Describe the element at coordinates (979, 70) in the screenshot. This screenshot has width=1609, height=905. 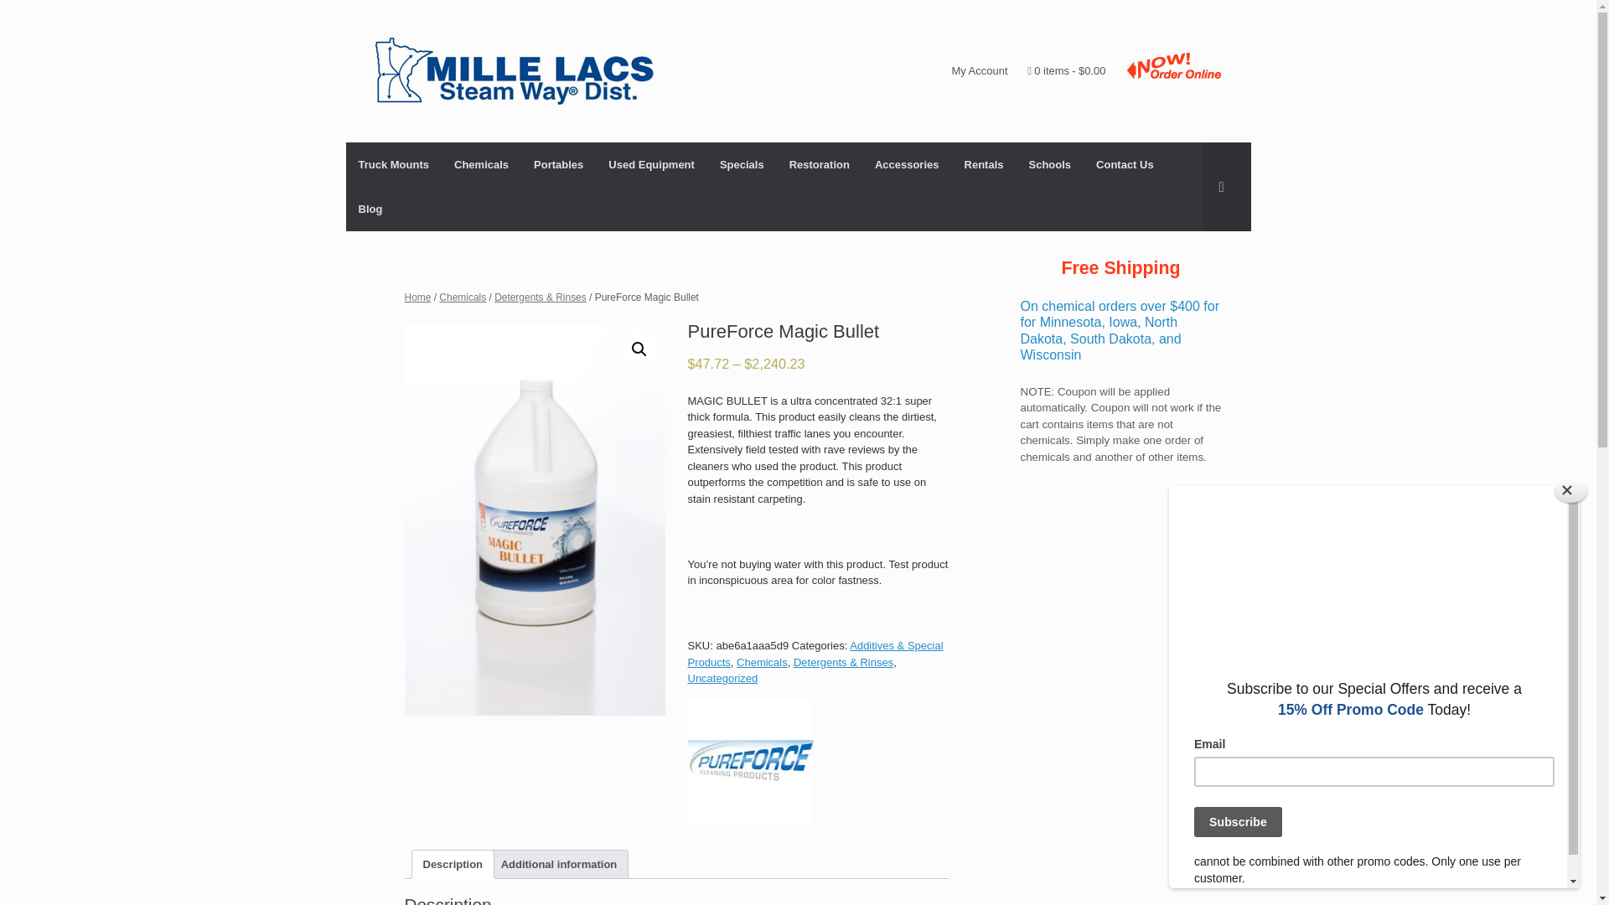
I see `My Account` at that location.